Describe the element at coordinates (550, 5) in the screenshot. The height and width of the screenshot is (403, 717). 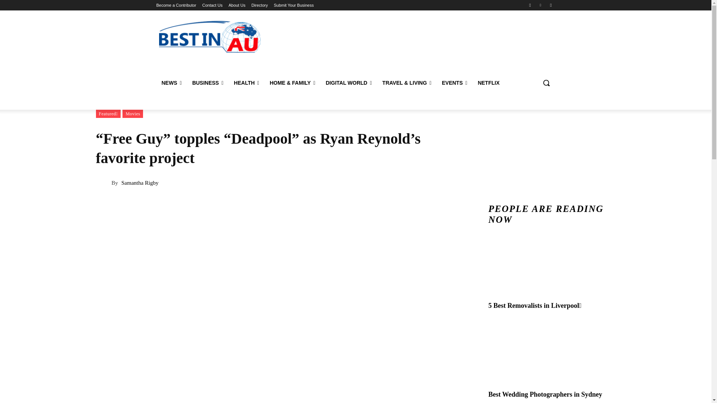
I see `Twitter` at that location.